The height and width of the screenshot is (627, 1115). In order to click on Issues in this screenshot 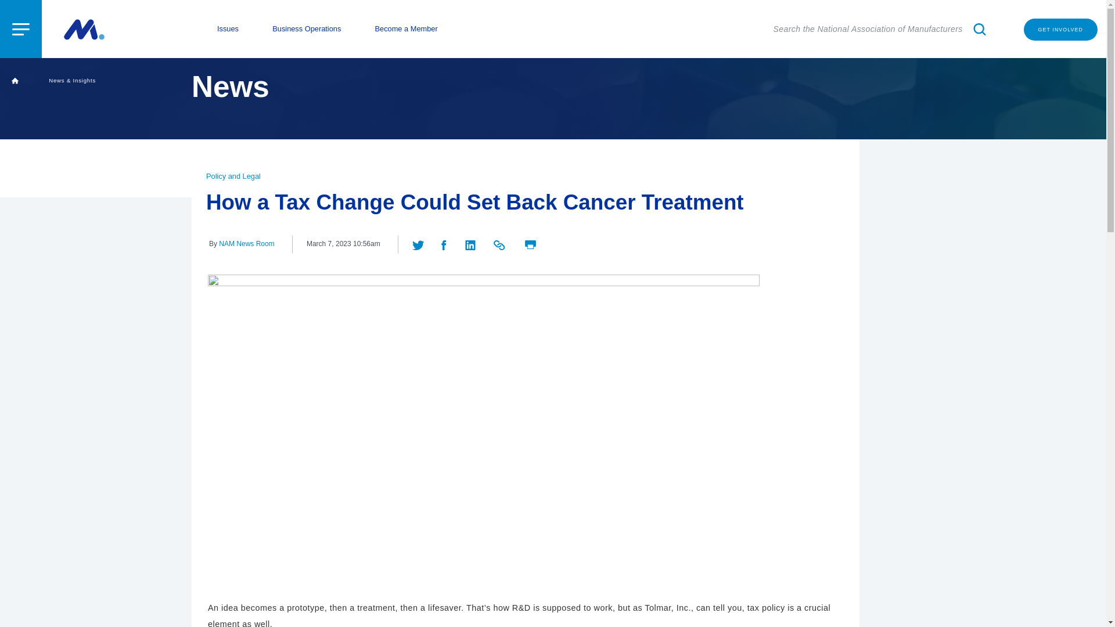, I will do `click(228, 29)`.